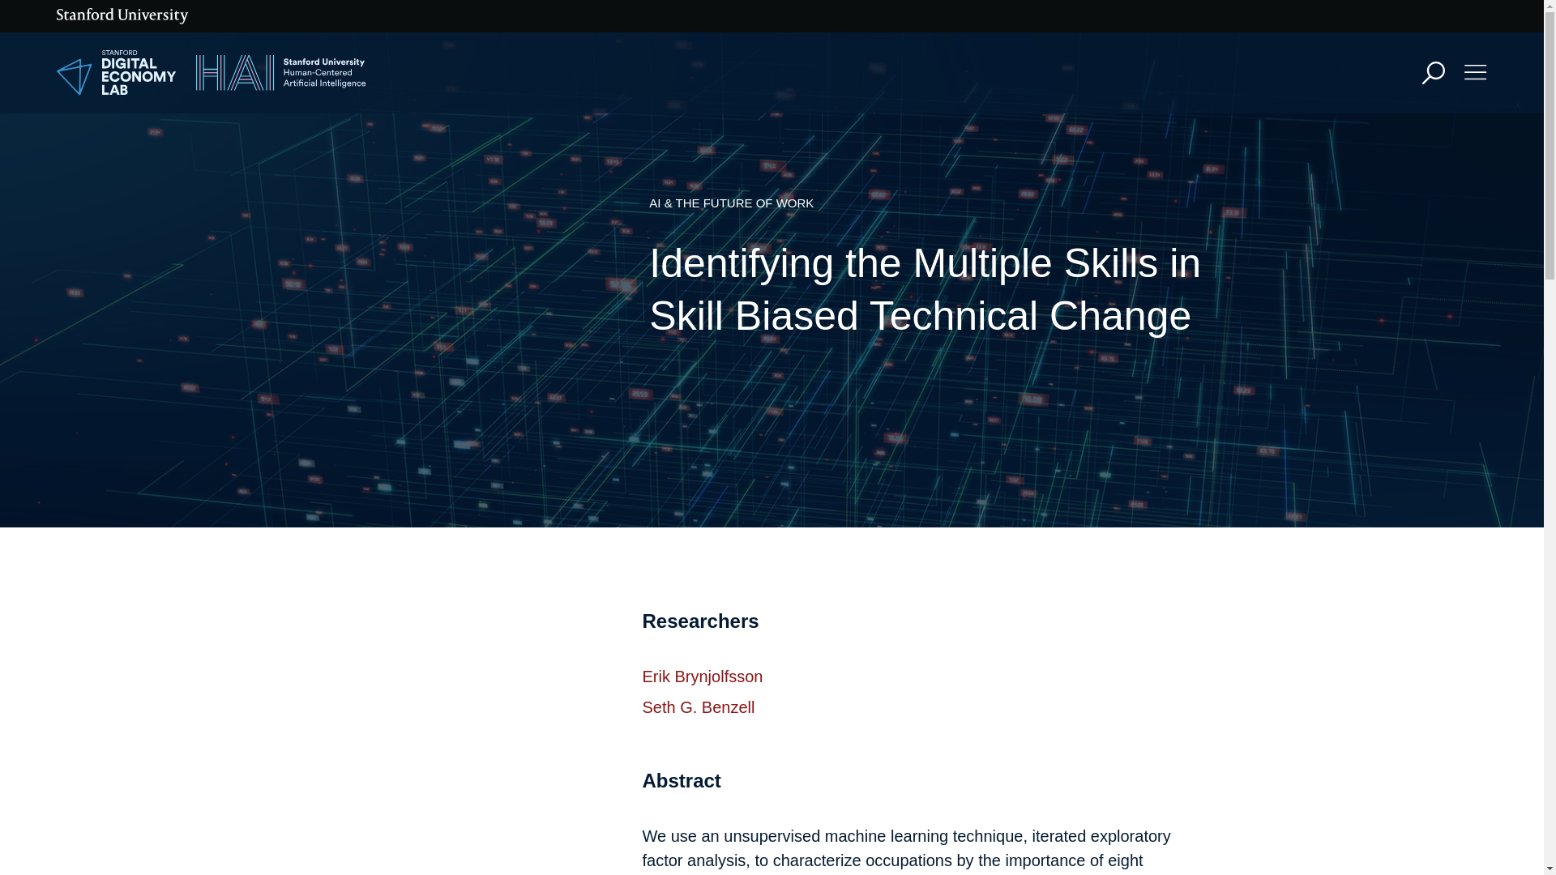 This screenshot has width=1556, height=875. What do you see at coordinates (117, 73) in the screenshot?
I see `Digital Economy Lab` at bounding box center [117, 73].